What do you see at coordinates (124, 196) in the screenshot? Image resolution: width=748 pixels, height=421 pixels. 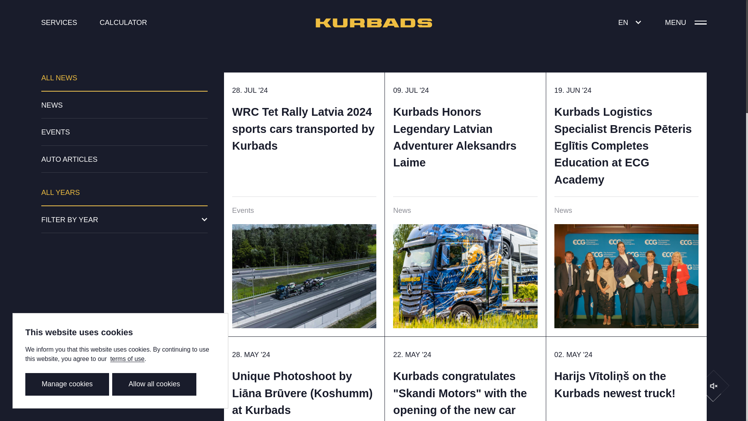 I see `ALL YEARS` at bounding box center [124, 196].